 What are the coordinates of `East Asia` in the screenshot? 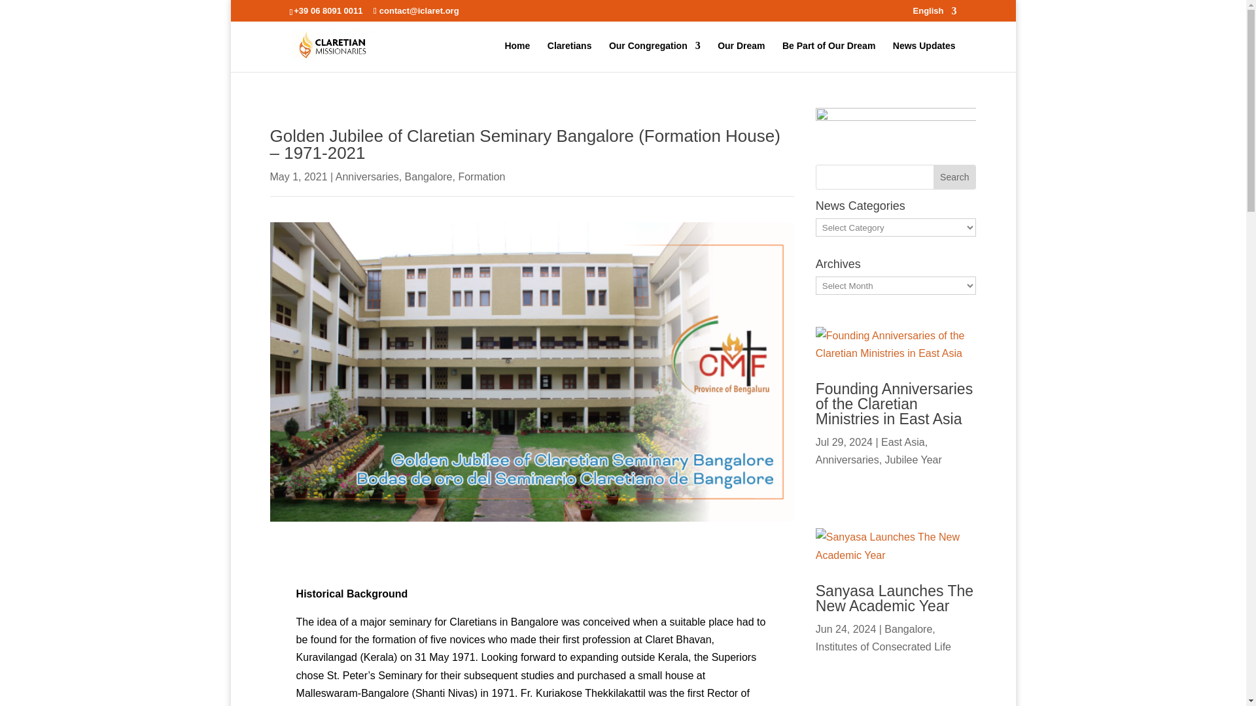 It's located at (903, 442).